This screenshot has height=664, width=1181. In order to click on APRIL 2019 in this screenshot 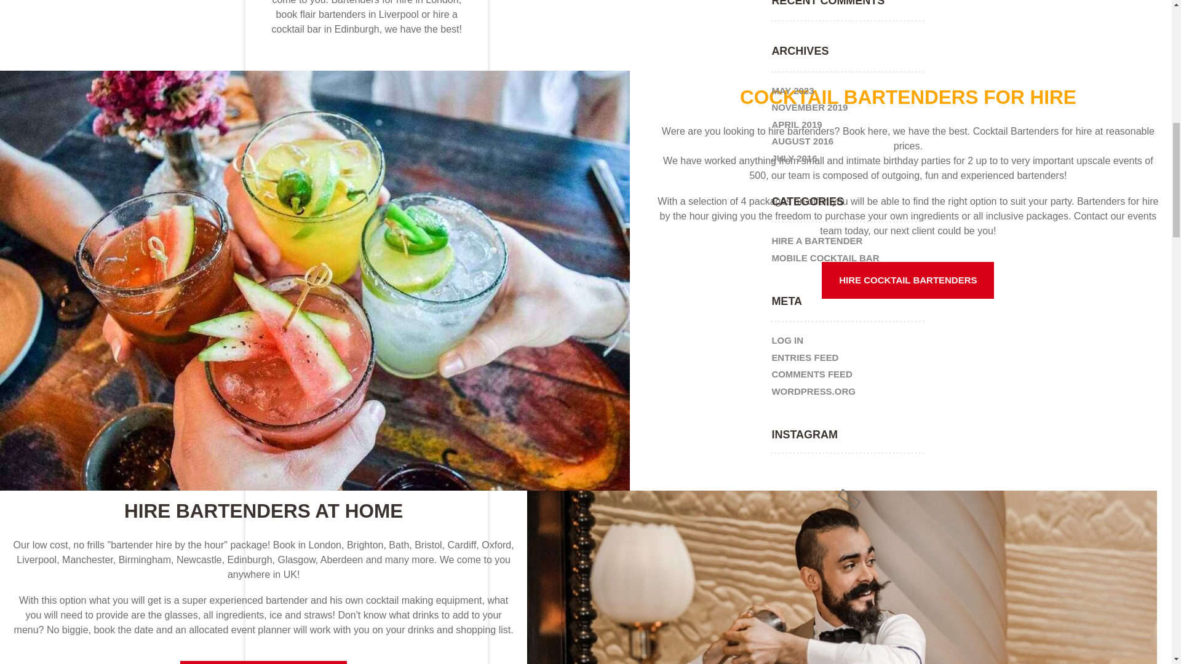, I will do `click(796, 125)`.